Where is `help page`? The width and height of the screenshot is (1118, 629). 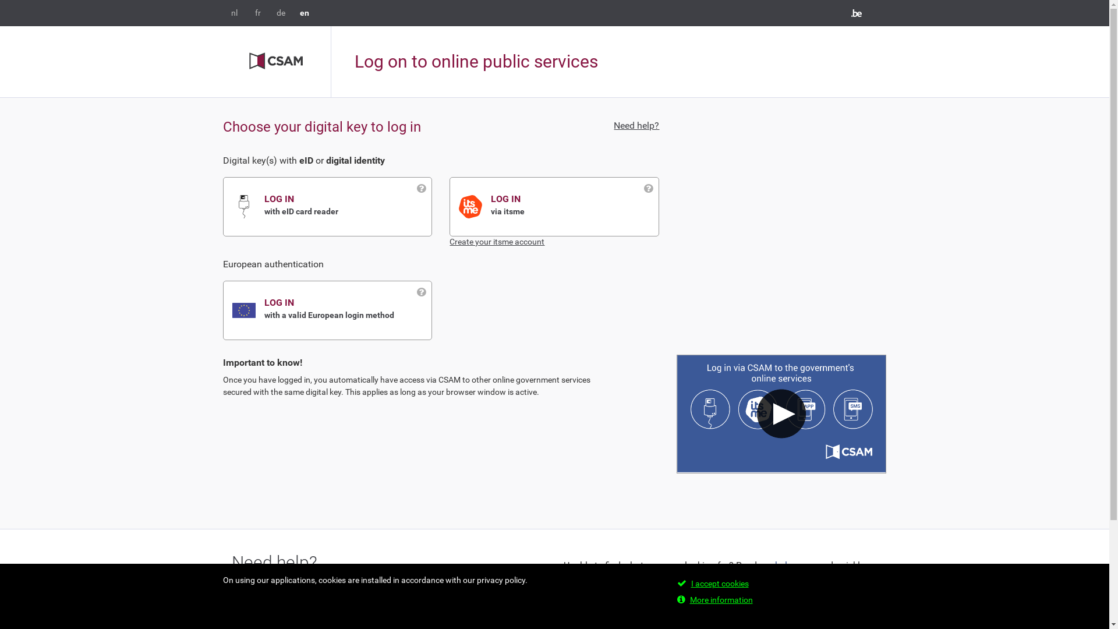
help page is located at coordinates (794, 565).